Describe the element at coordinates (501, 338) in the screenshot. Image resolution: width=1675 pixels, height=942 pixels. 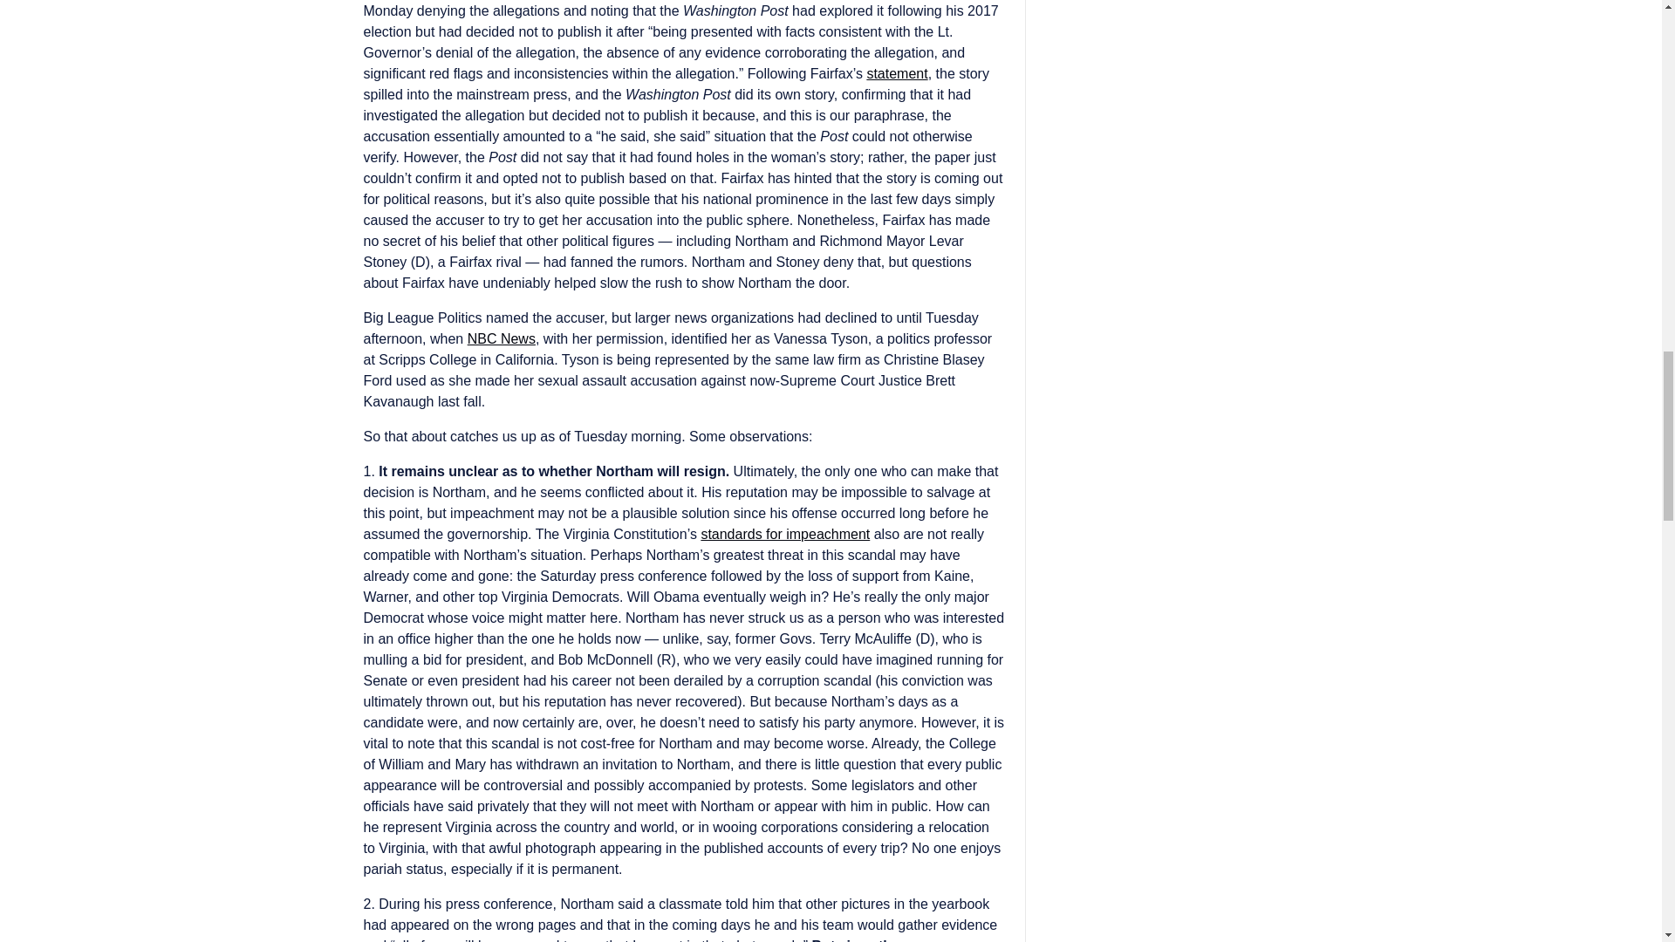
I see `NBC News` at that location.